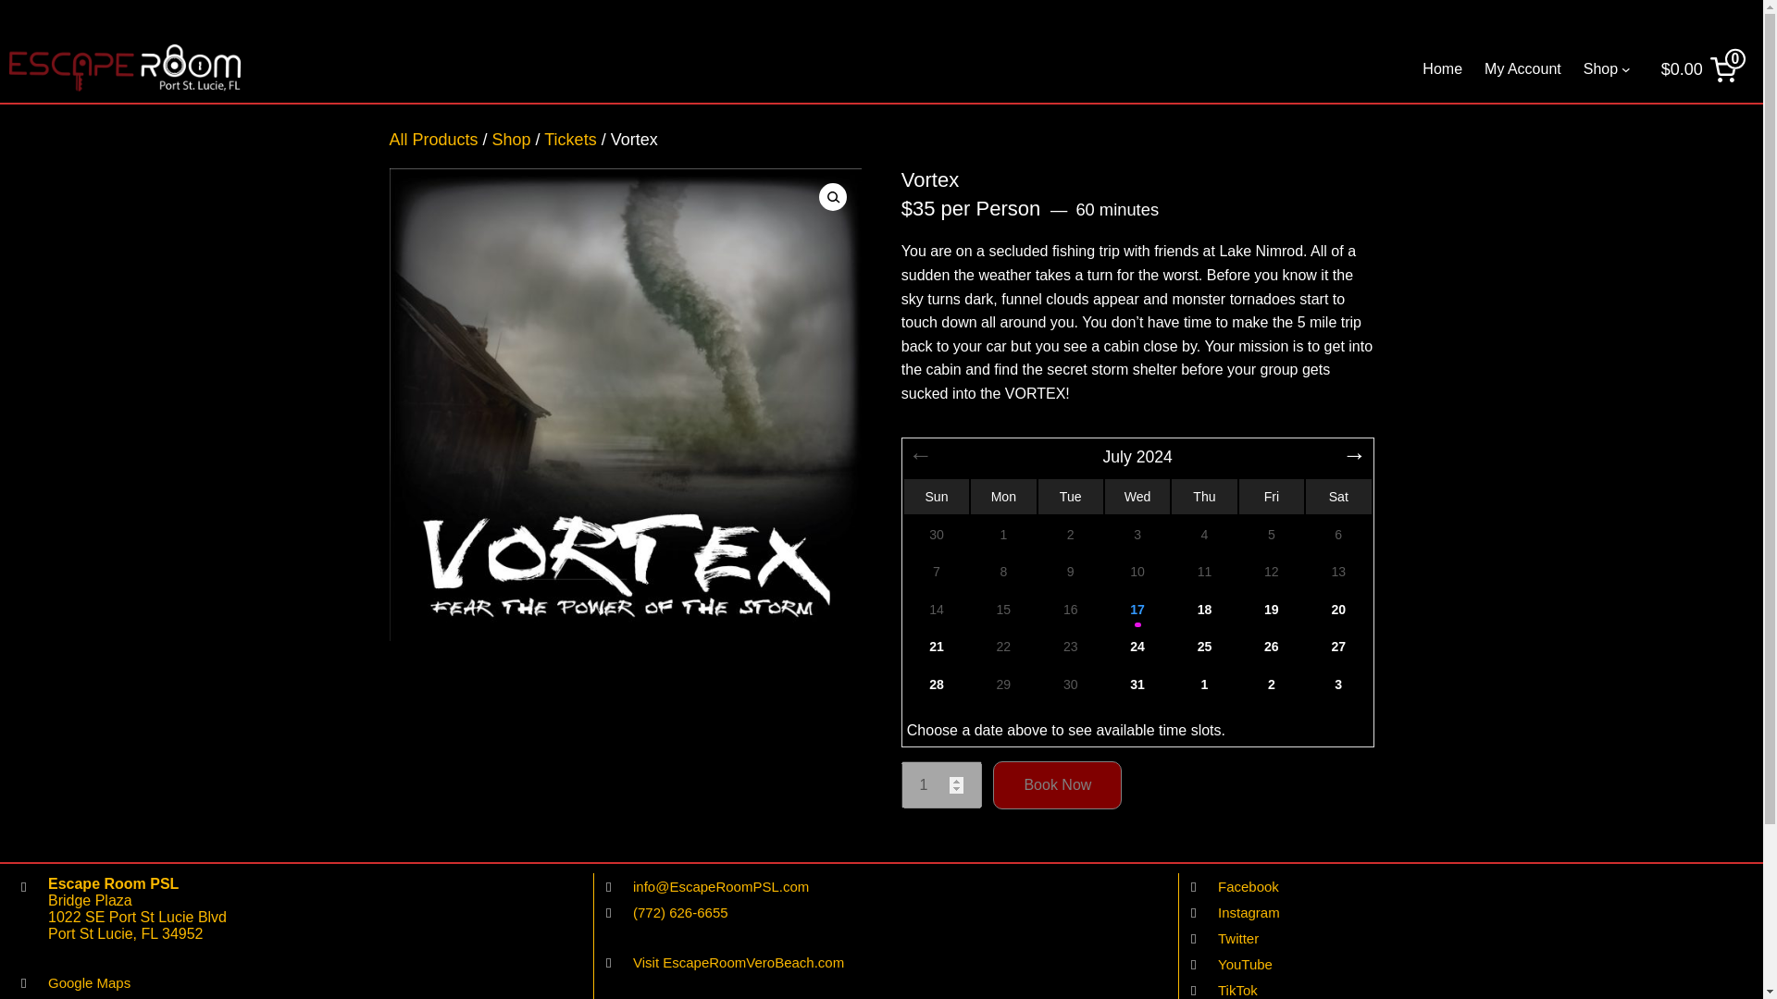  I want to click on Shop, so click(1599, 68).